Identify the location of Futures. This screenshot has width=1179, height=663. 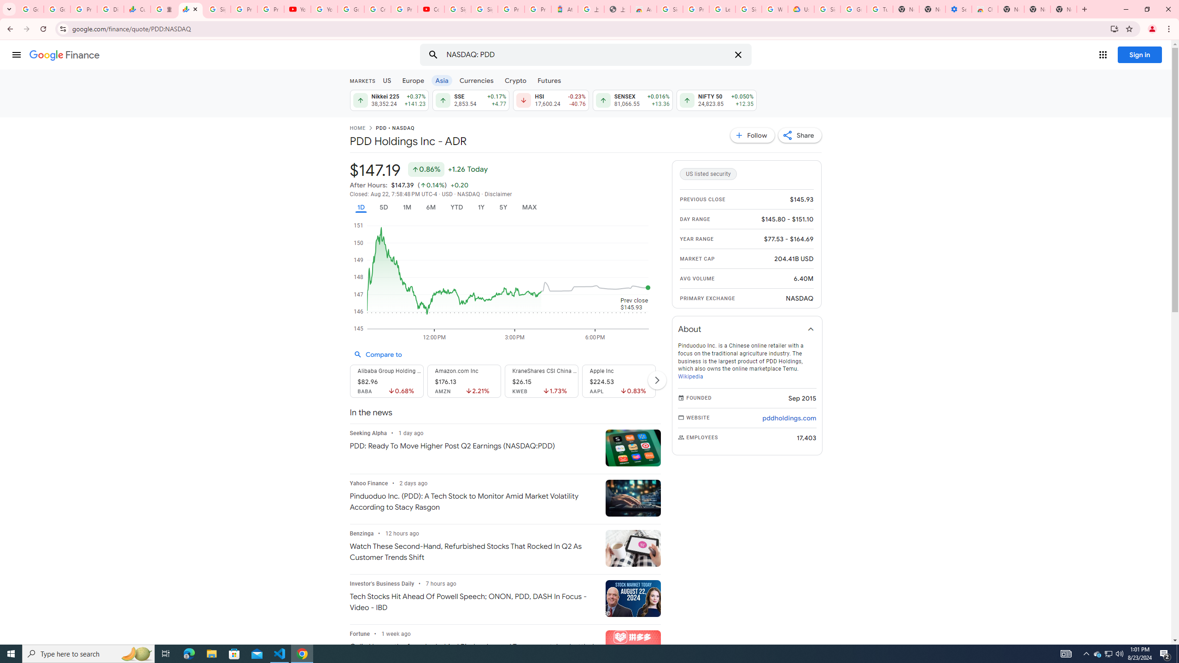
(549, 80).